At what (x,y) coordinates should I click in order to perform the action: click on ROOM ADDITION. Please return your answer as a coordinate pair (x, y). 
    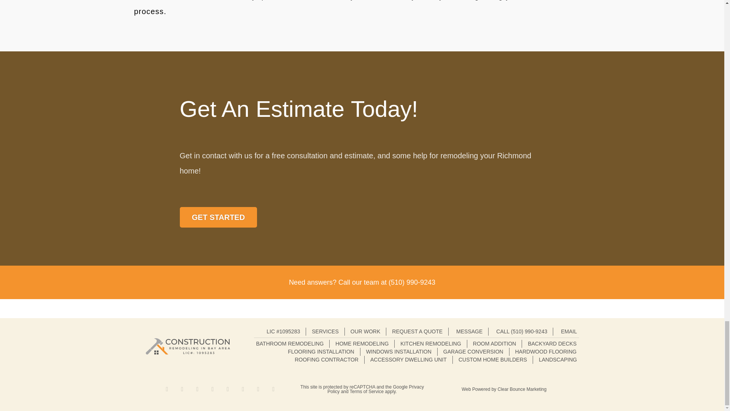
    Looking at the image, I should click on (494, 344).